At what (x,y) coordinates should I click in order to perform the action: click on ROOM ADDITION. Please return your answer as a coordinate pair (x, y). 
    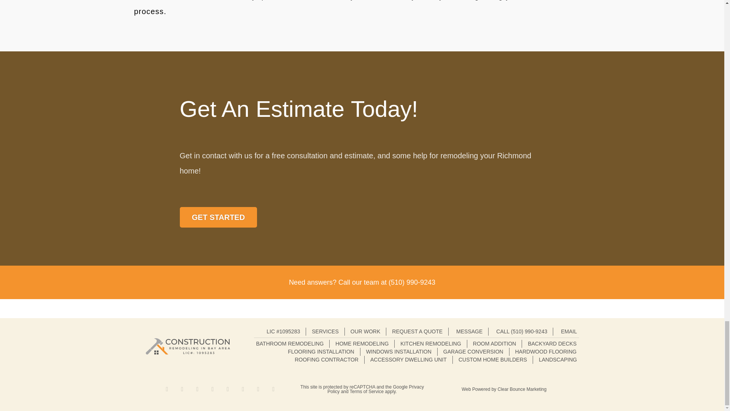
    Looking at the image, I should click on (494, 344).